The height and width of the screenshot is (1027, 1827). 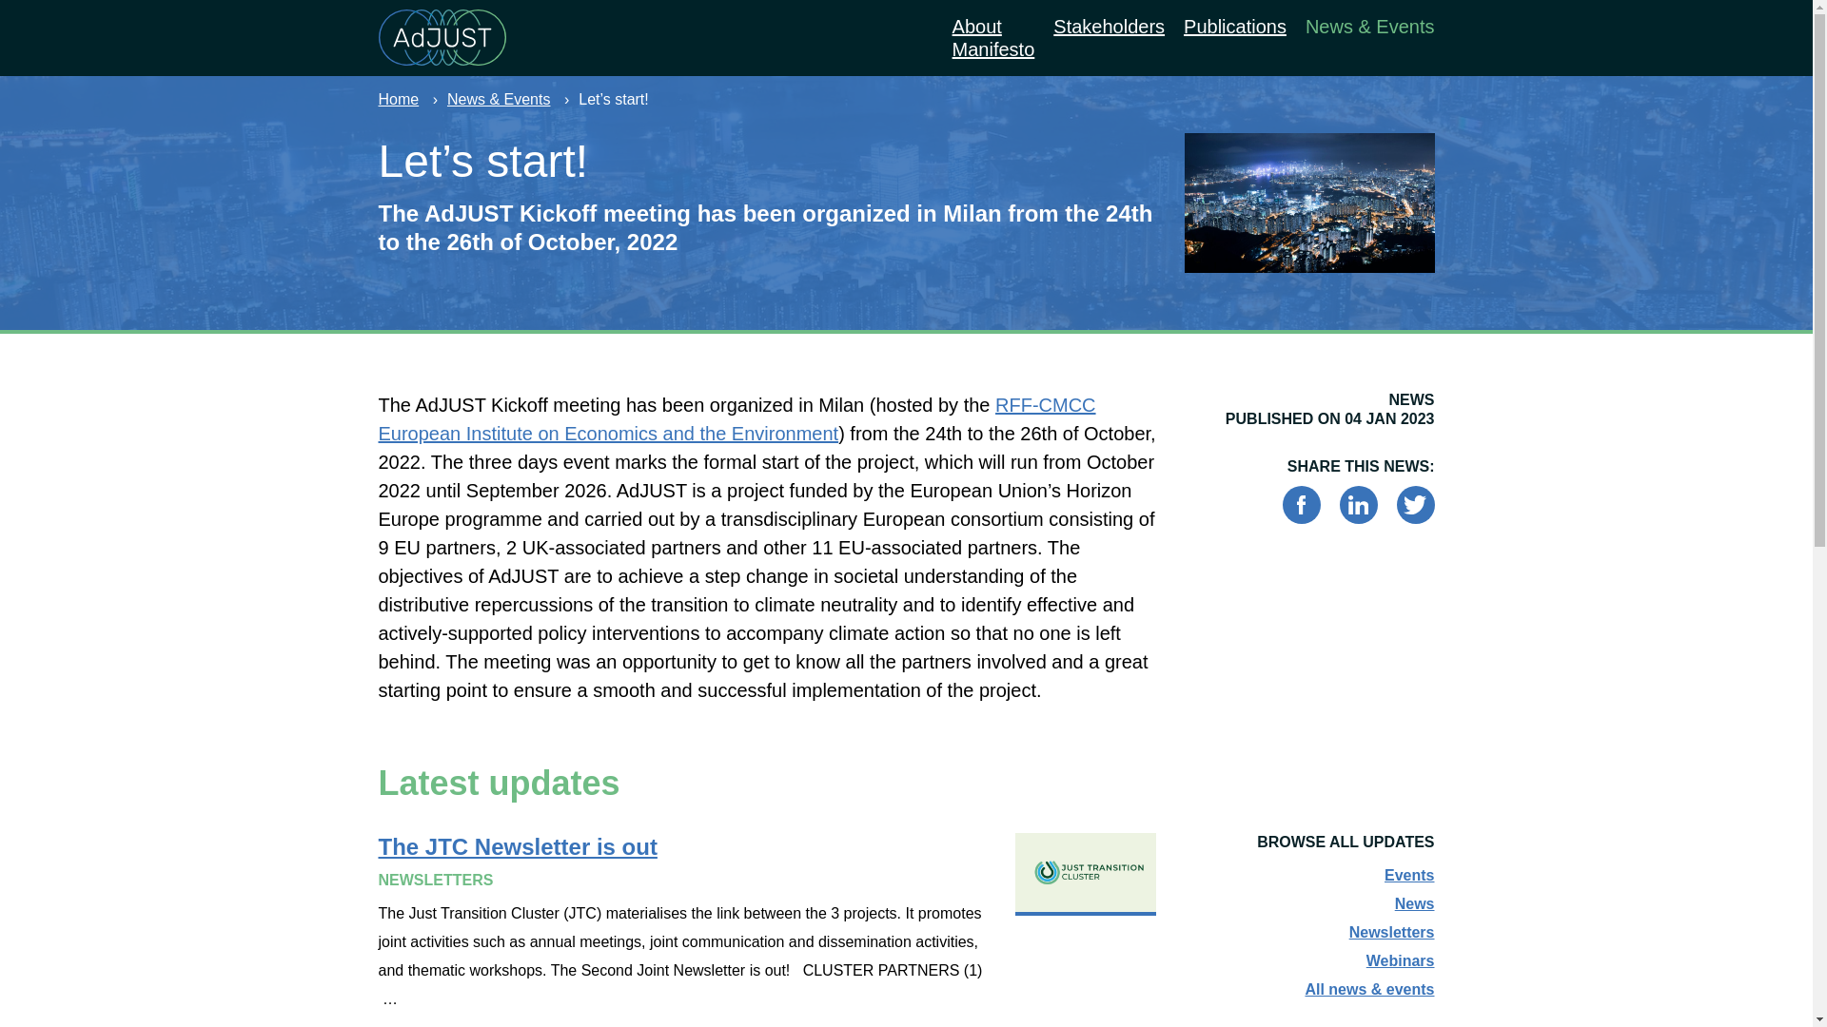 What do you see at coordinates (993, 48) in the screenshot?
I see `Manifesto` at bounding box center [993, 48].